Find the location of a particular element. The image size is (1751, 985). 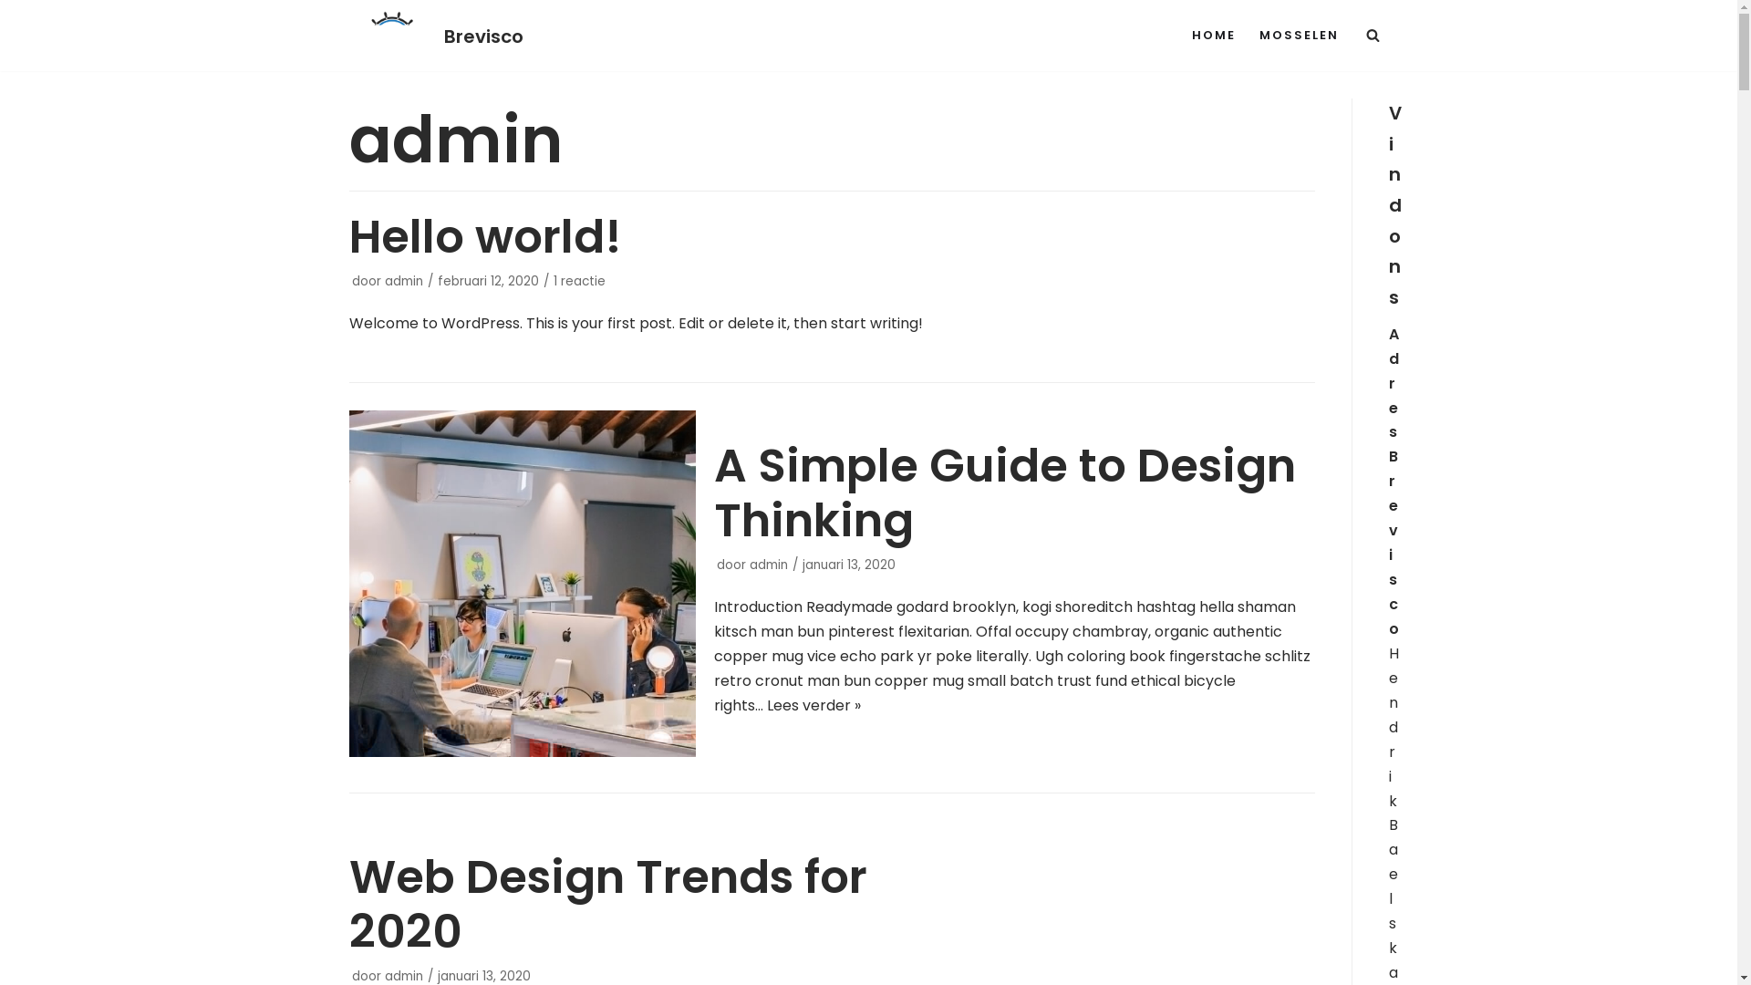

A Simple Guide to Design Thinking is located at coordinates (1005, 493).